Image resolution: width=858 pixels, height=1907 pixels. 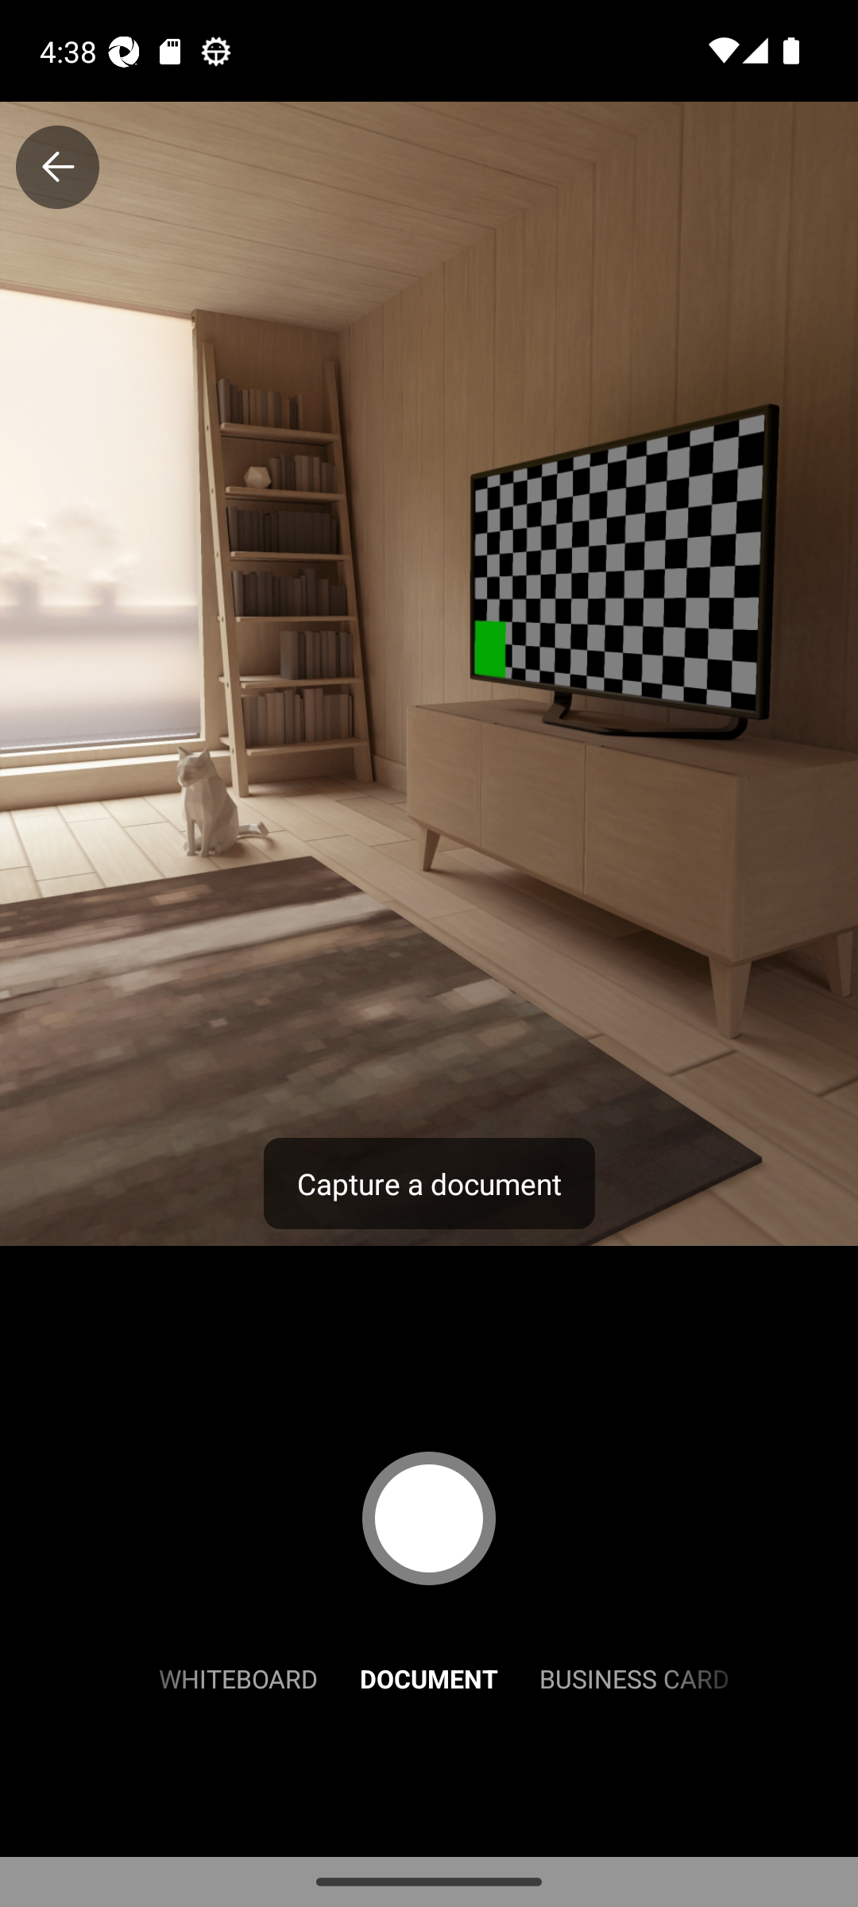 I want to click on WHITEBOARD, so click(x=238, y=1677).